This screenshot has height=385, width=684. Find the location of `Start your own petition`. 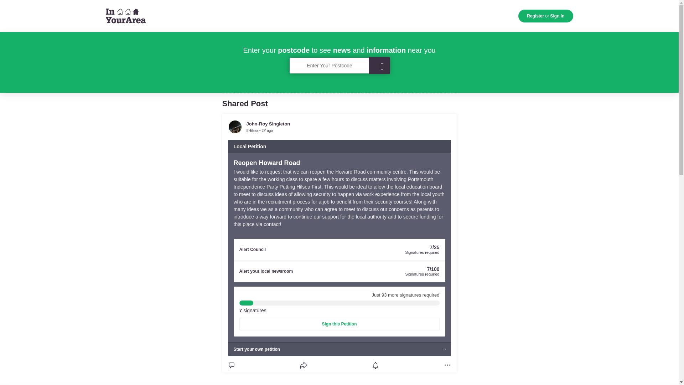

Start your own petition is located at coordinates (339, 349).